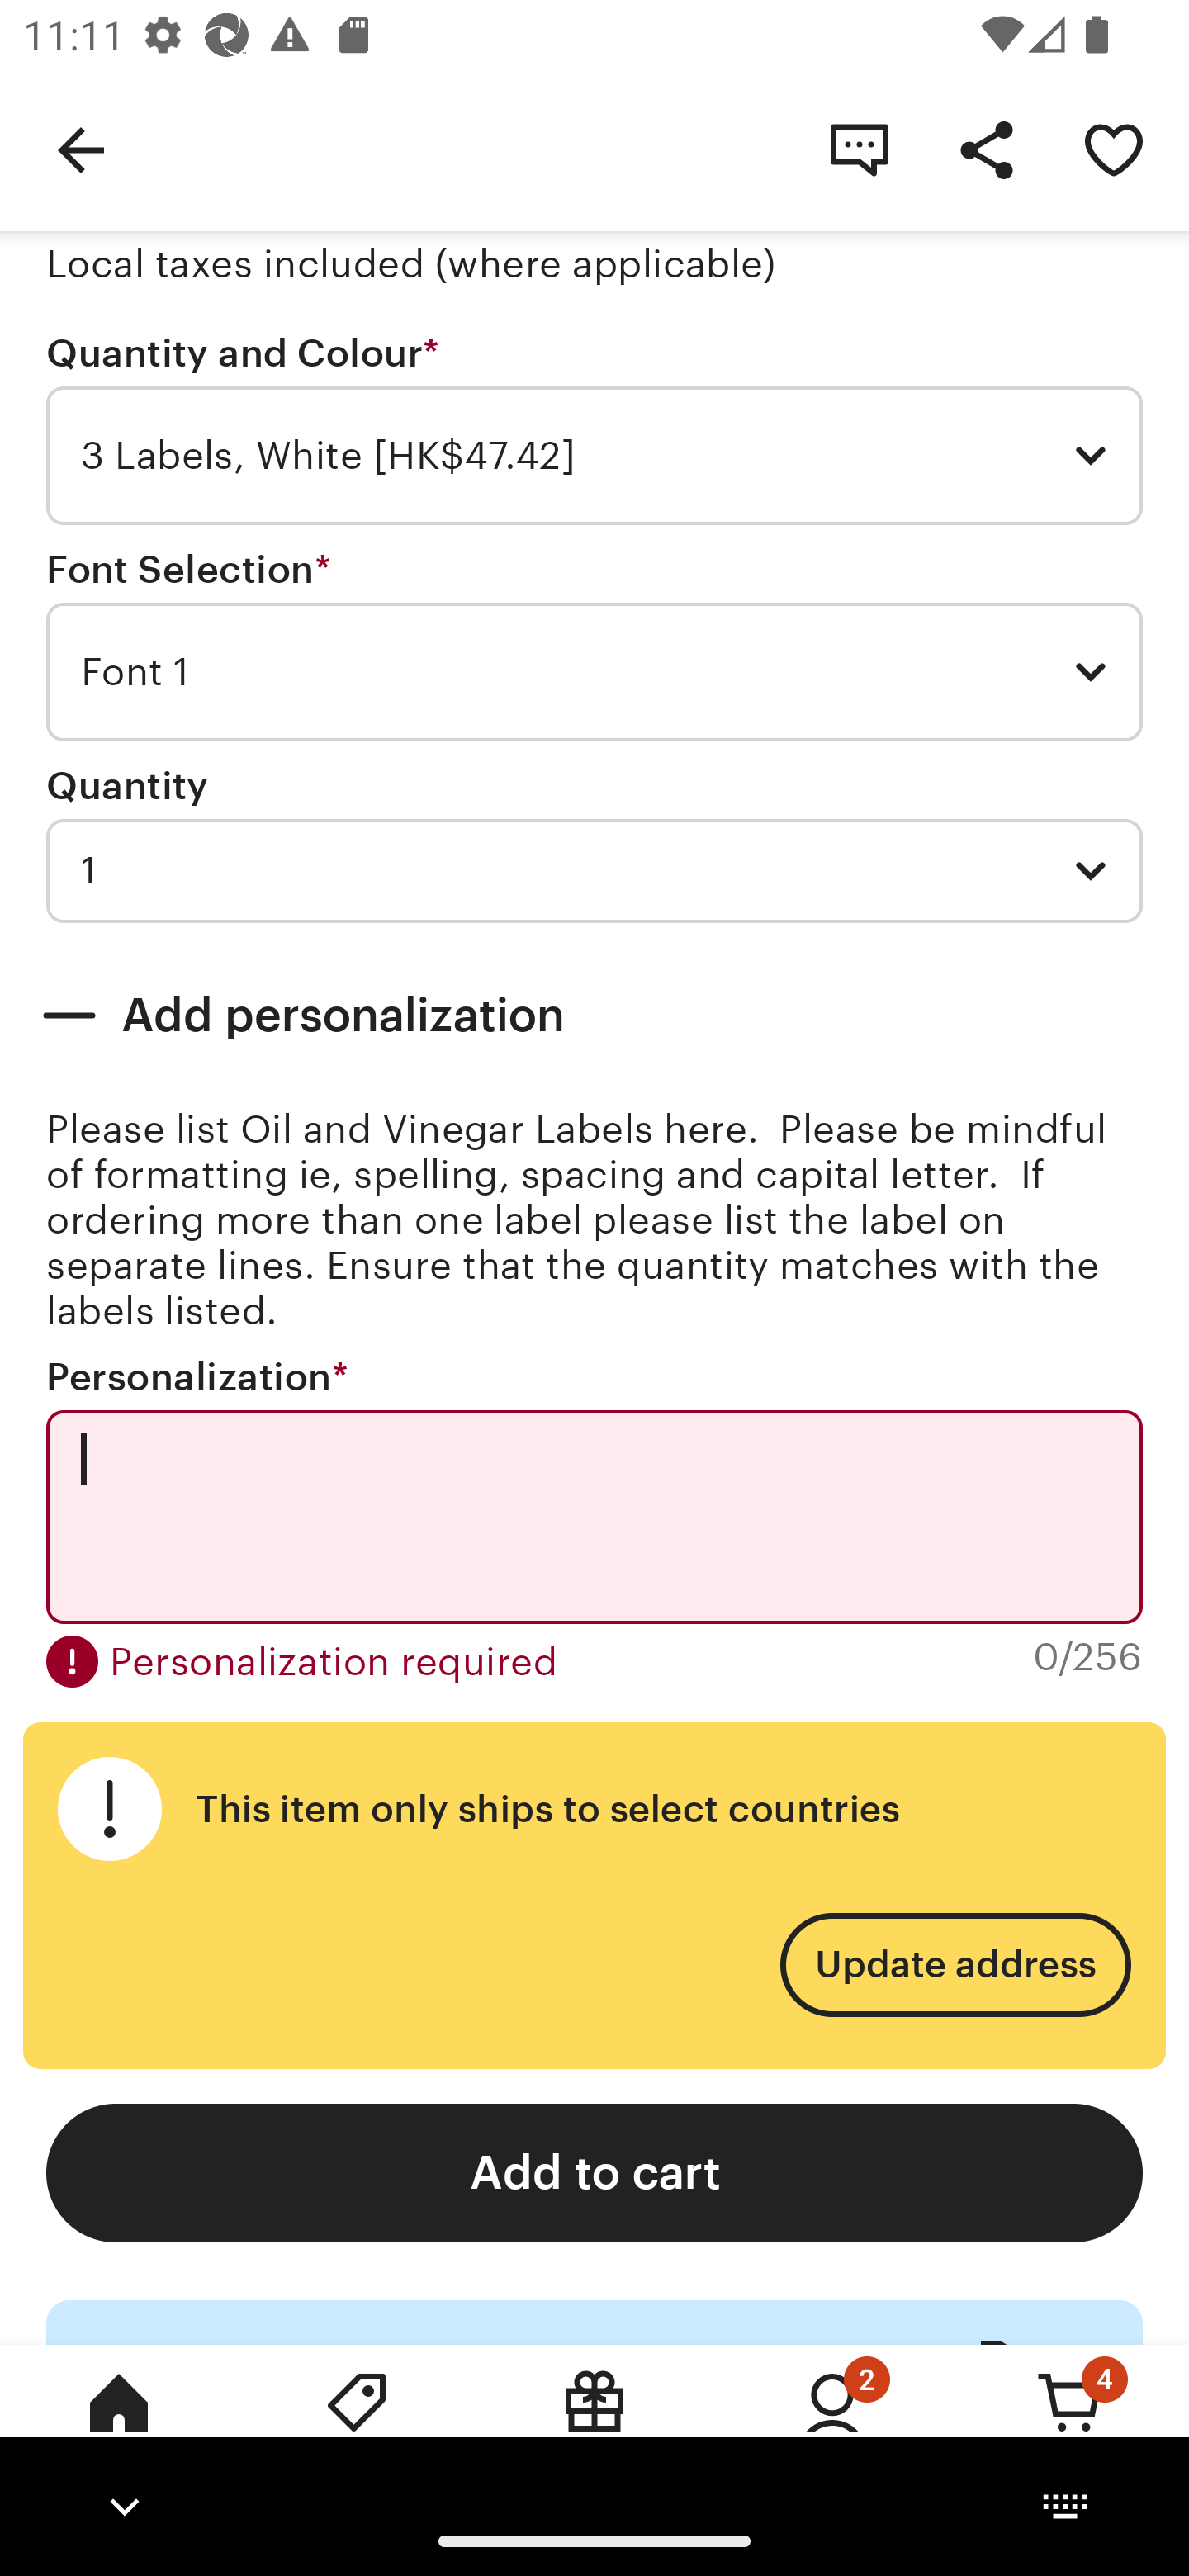 This screenshot has height=2576, width=1189. What do you see at coordinates (594, 672) in the screenshot?
I see `Font 1` at bounding box center [594, 672].